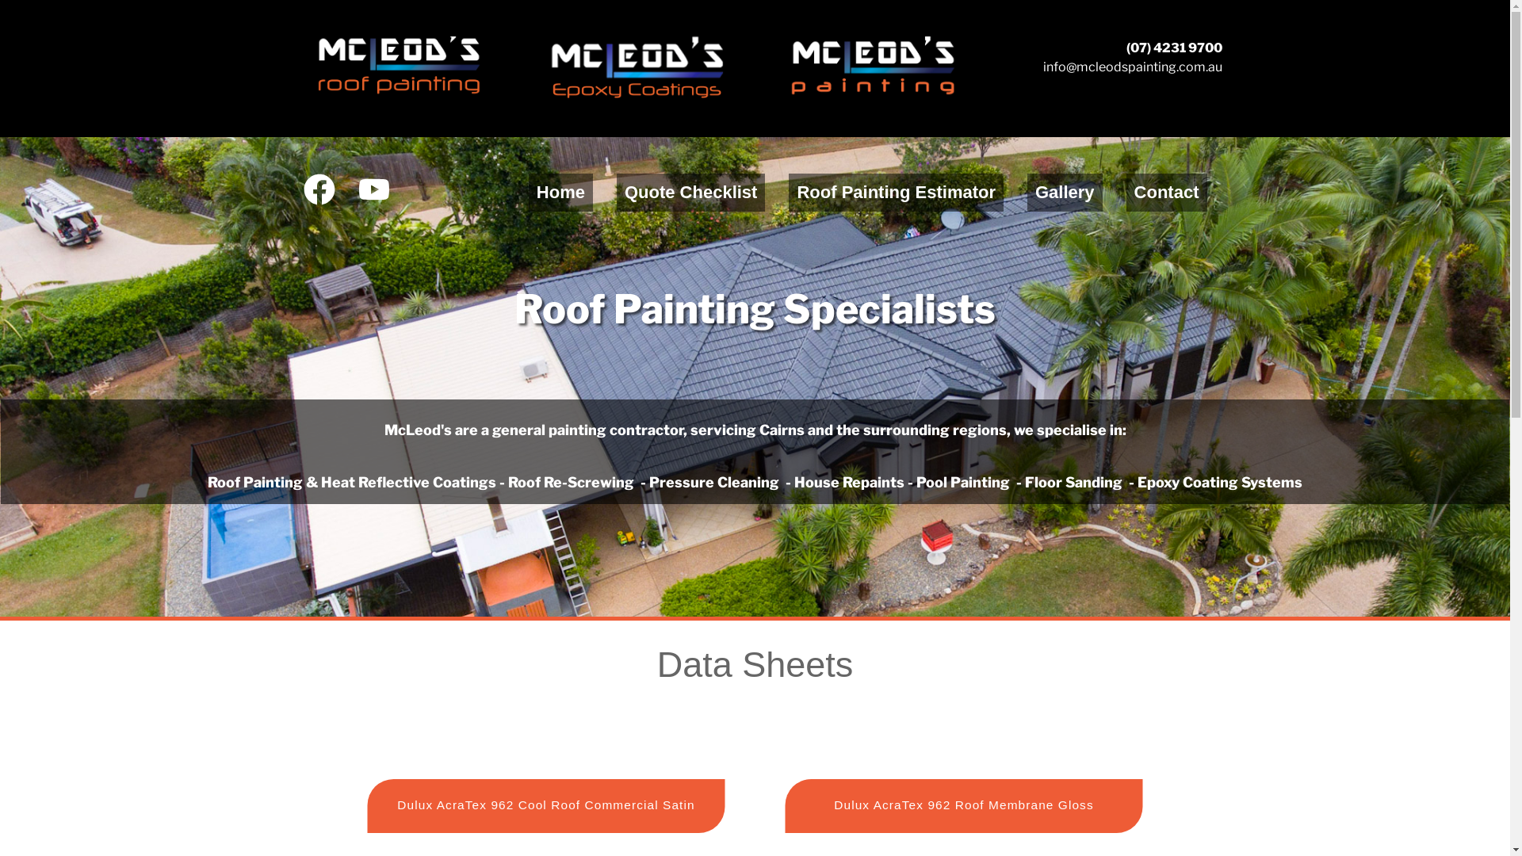 The width and height of the screenshot is (1522, 856). What do you see at coordinates (896, 193) in the screenshot?
I see `Roof Painting Estimator` at bounding box center [896, 193].